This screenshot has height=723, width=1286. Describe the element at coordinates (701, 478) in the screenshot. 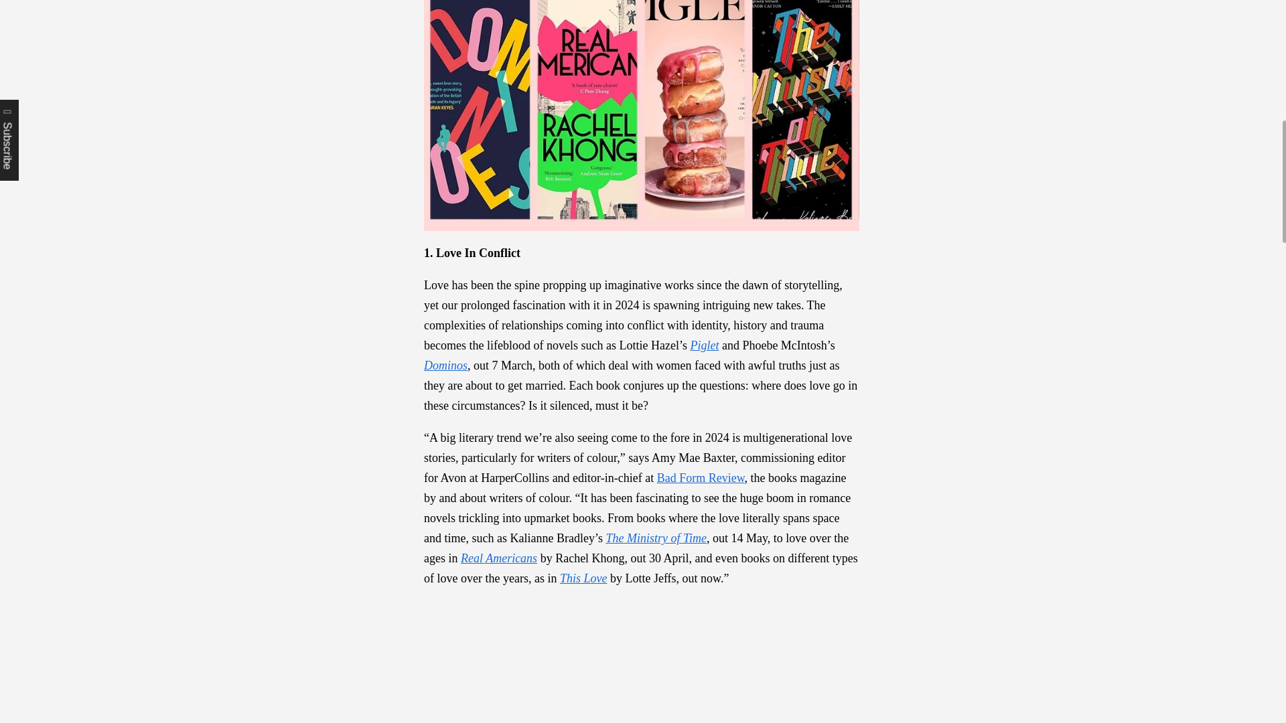

I see `Bad Form Review` at that location.